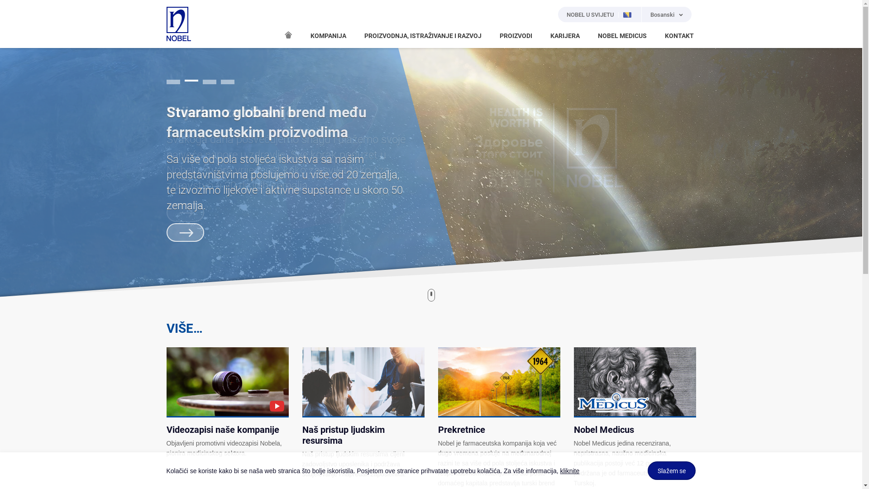 The width and height of the screenshot is (869, 489). I want to click on PROIZVODI, so click(516, 36).